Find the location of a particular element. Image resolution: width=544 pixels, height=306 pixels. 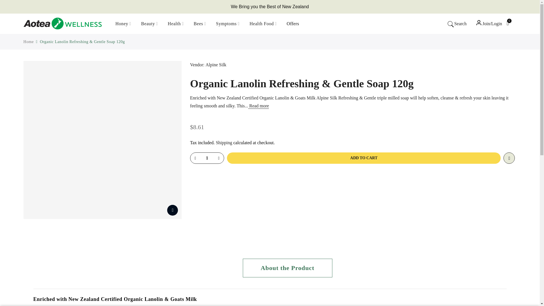

Honey is located at coordinates (123, 24).